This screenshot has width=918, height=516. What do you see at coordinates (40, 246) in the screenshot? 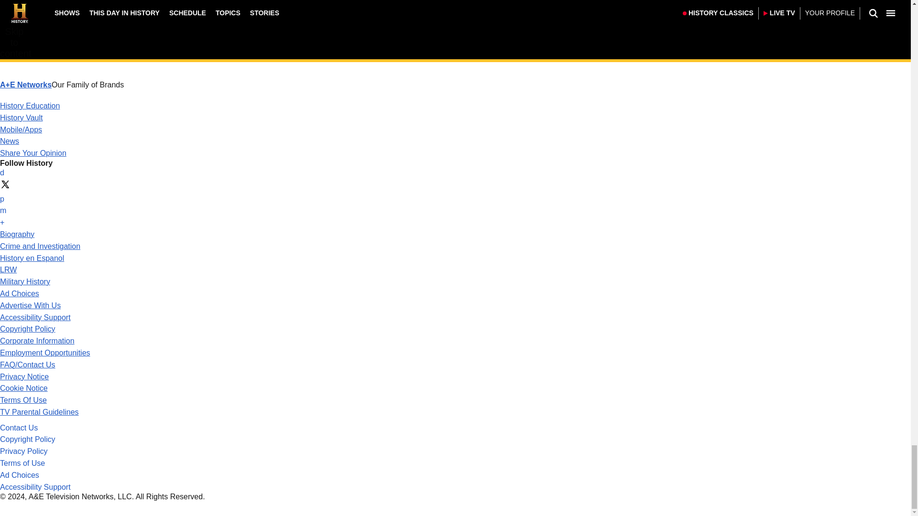
I see `Visit Crime and Investigation` at bounding box center [40, 246].